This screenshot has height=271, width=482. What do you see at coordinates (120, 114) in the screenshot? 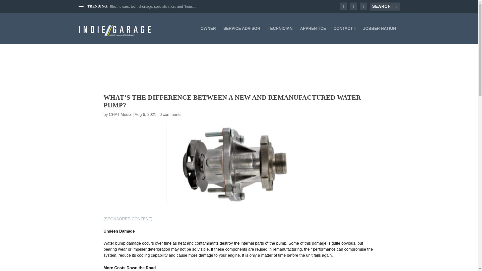
I see `Posts by CHAT Media` at bounding box center [120, 114].